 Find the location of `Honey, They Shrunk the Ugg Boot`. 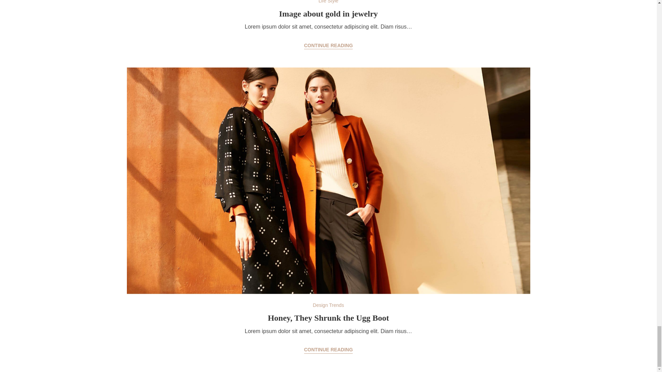

Honey, They Shrunk the Ugg Boot is located at coordinates (328, 318).